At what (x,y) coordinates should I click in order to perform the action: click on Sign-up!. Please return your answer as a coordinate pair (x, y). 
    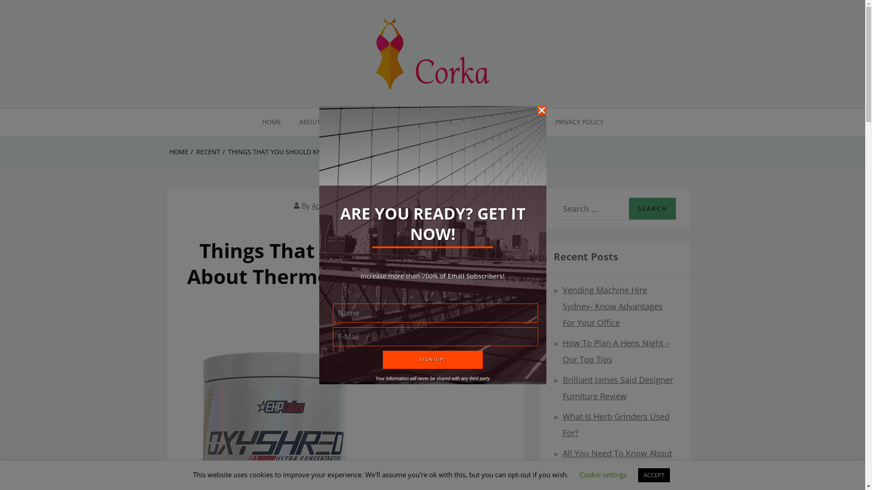
    Looking at the image, I should click on (432, 359).